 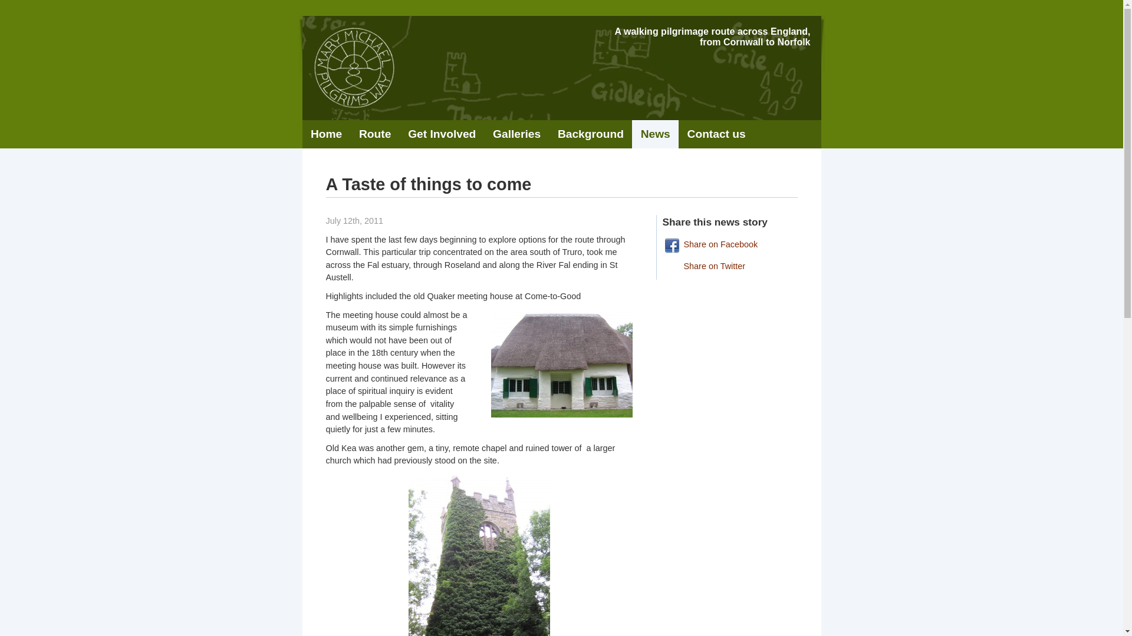 What do you see at coordinates (654, 134) in the screenshot?
I see `News` at bounding box center [654, 134].